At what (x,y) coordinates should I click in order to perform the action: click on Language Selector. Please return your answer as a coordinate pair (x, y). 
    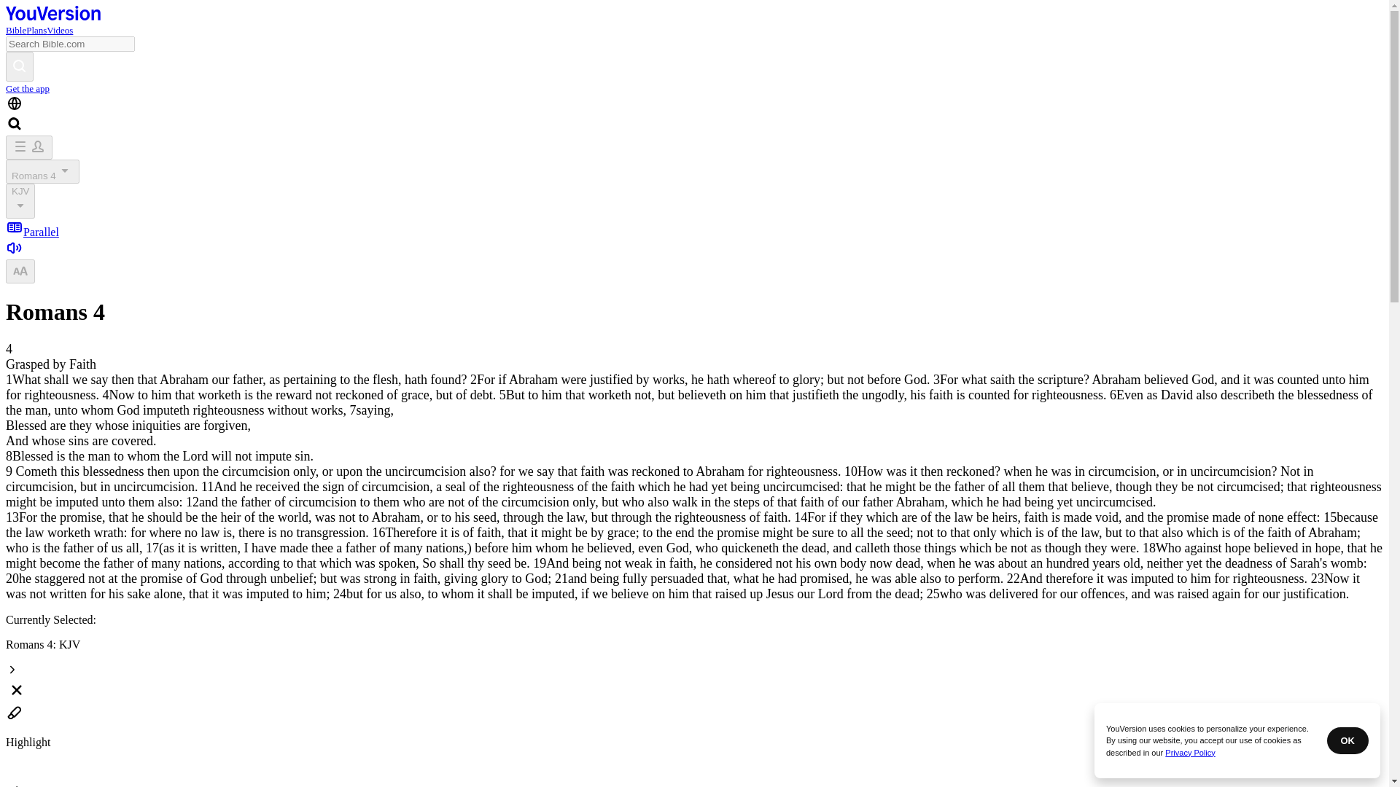
    Looking at the image, I should click on (15, 103).